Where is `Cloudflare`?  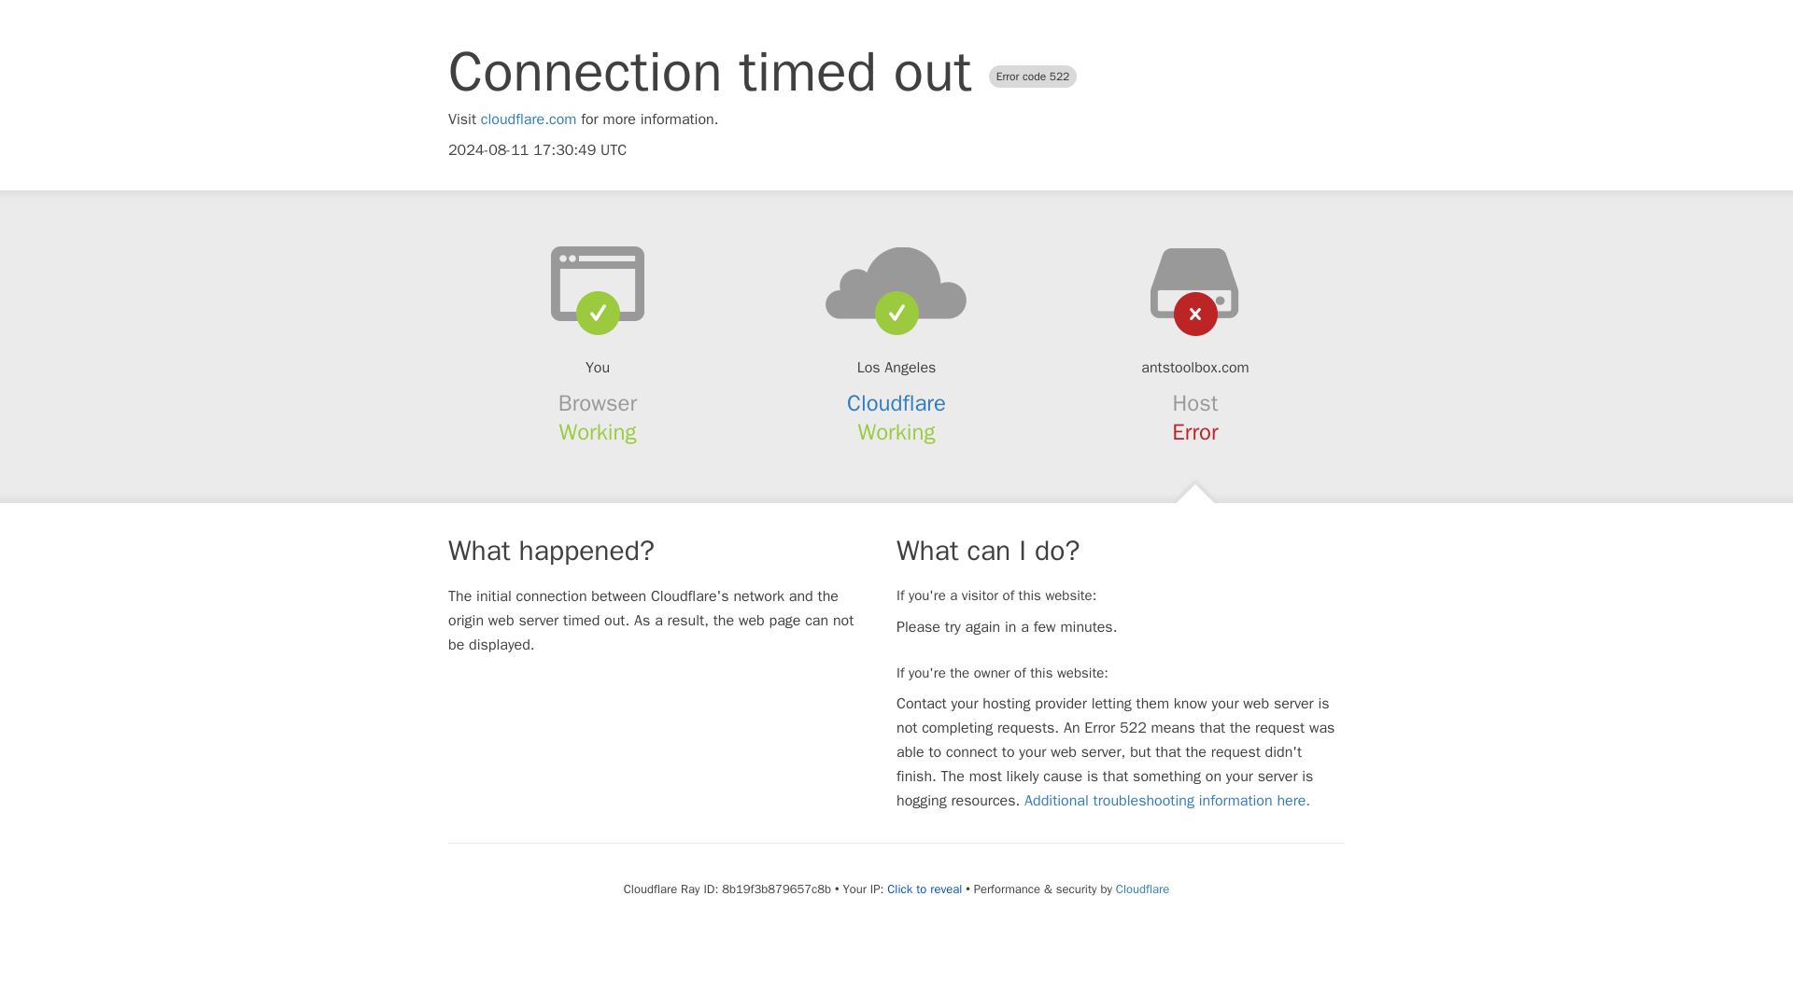
Cloudflare is located at coordinates (1141, 889).